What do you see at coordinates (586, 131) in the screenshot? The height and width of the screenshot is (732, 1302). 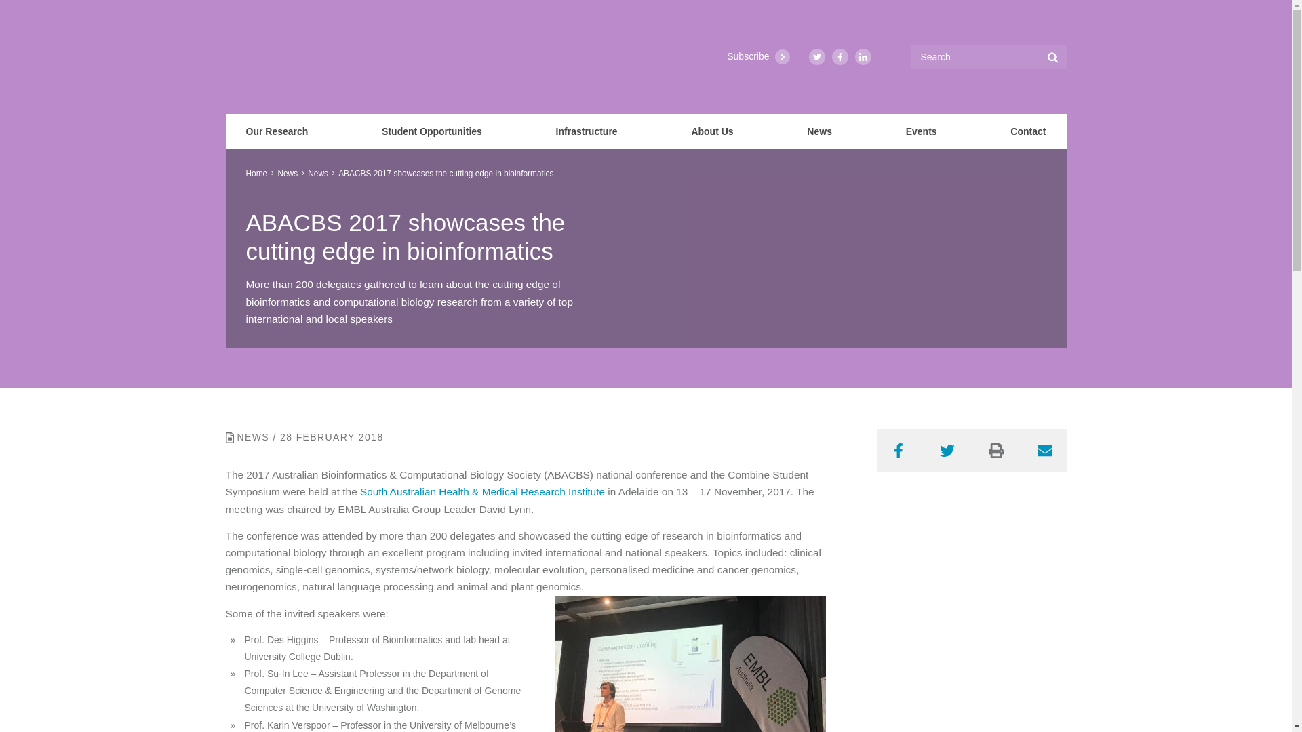 I see `Infrastructure` at bounding box center [586, 131].